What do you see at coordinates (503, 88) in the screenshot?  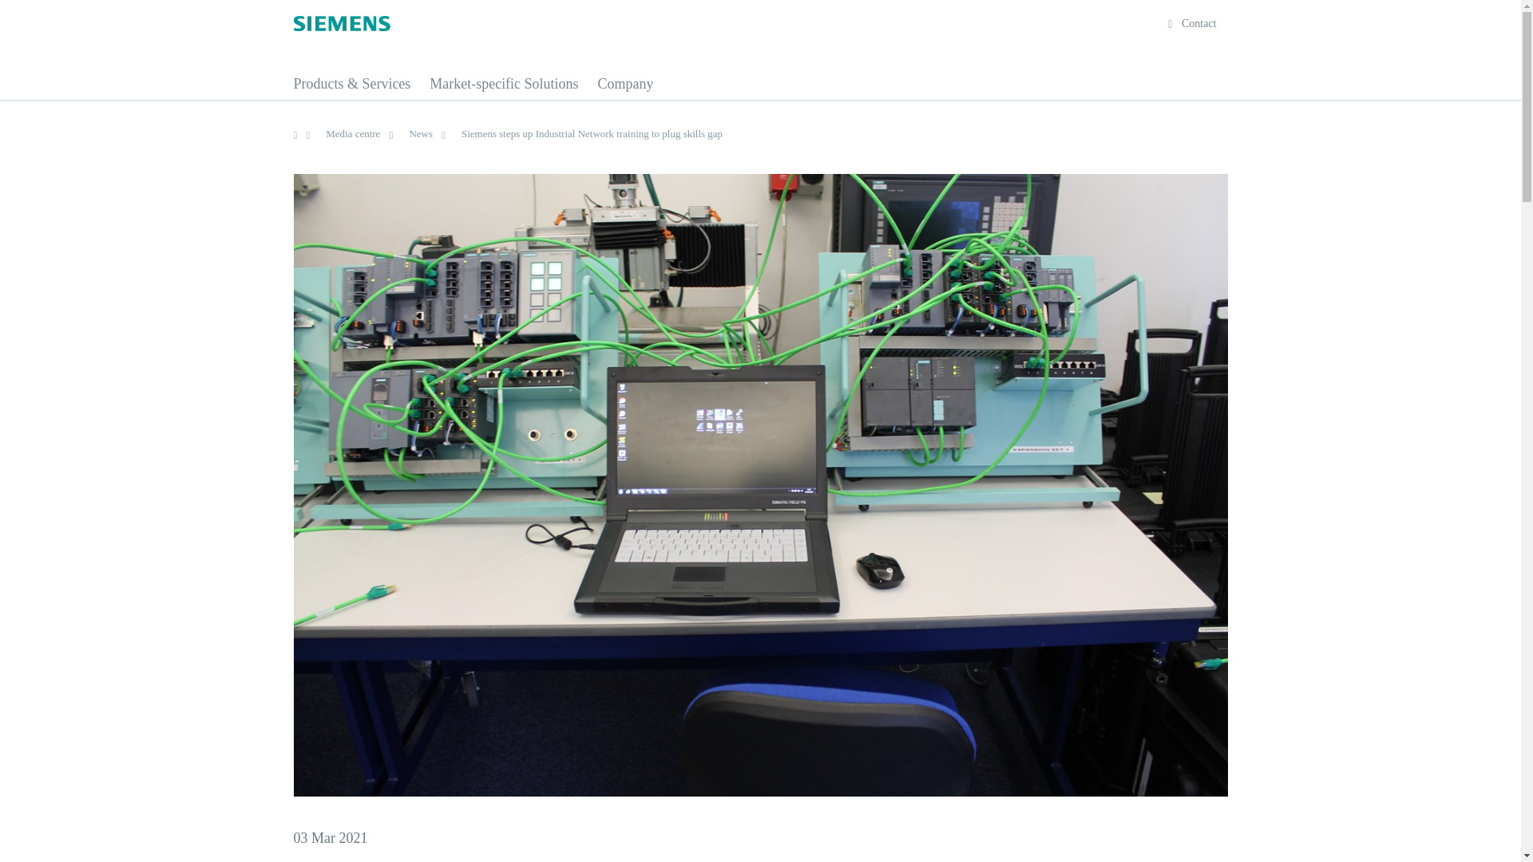 I see `Market-specific Solutions` at bounding box center [503, 88].